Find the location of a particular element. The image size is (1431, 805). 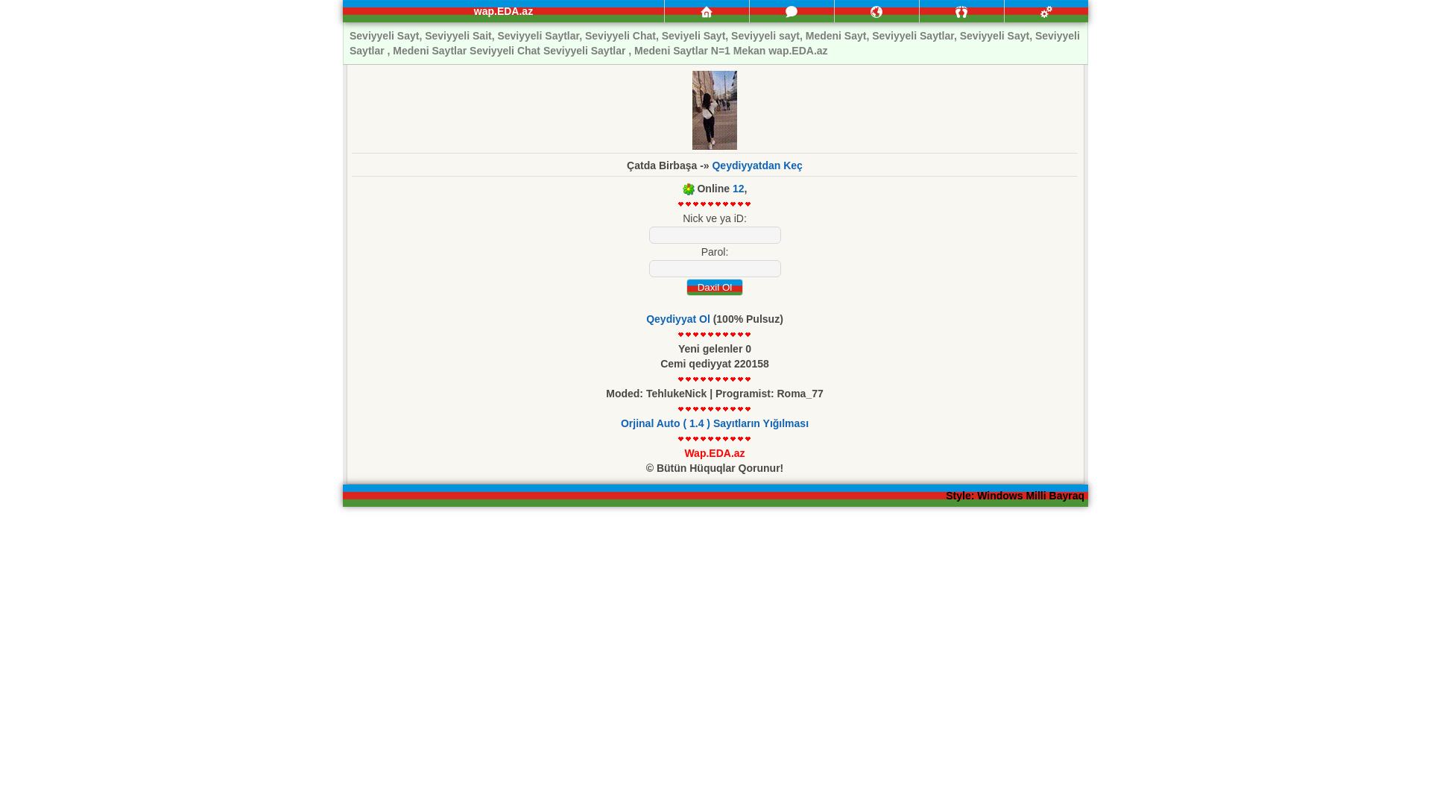

nick is located at coordinates (714, 236).